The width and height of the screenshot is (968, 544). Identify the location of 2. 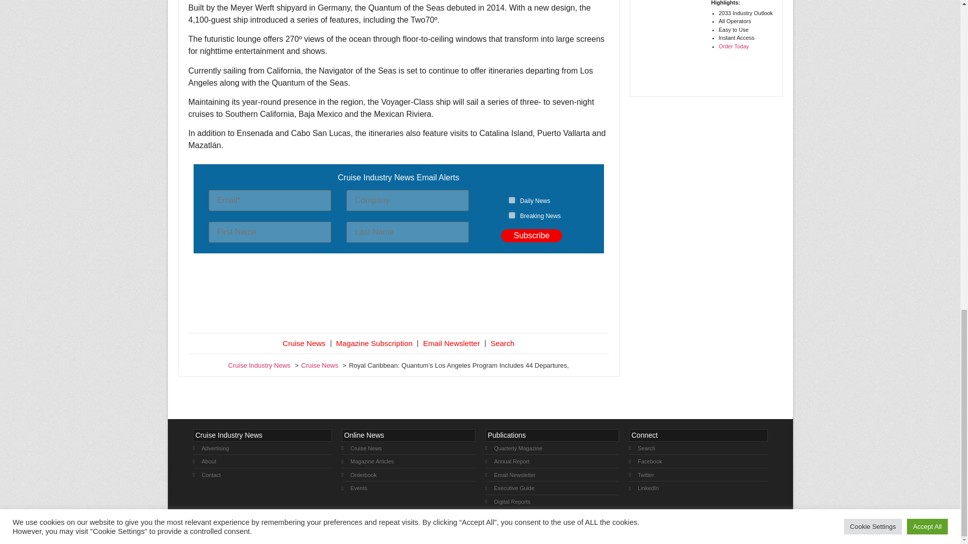
(512, 216).